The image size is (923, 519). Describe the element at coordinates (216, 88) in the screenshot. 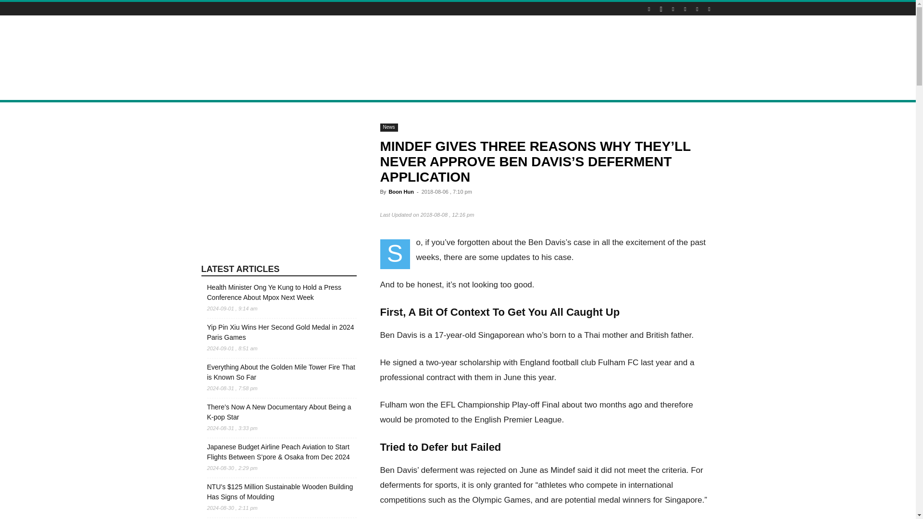

I see `NEWS` at that location.